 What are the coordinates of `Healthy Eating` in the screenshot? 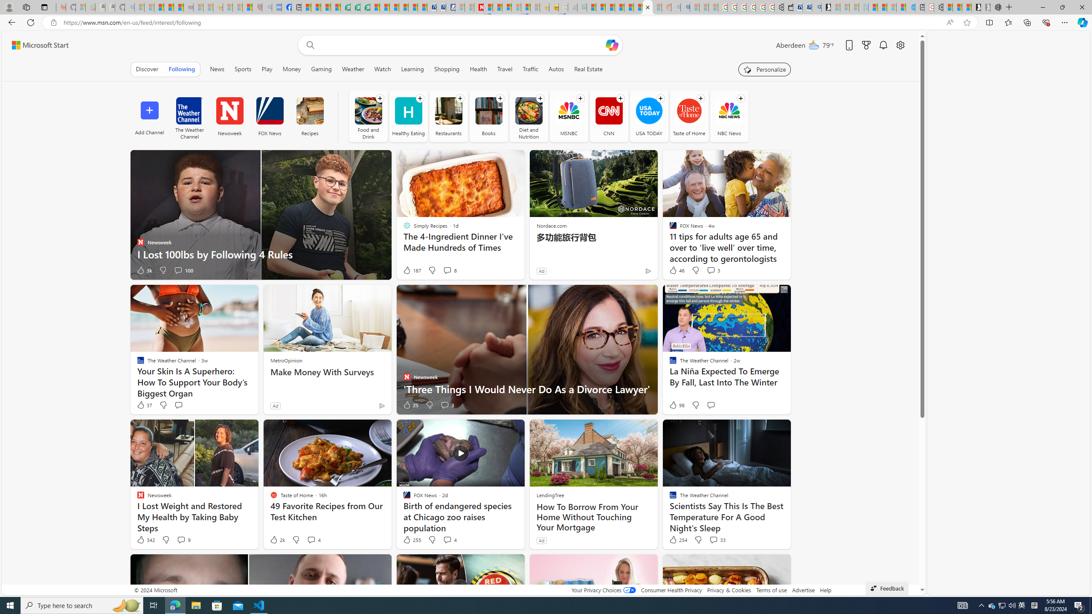 It's located at (408, 116).